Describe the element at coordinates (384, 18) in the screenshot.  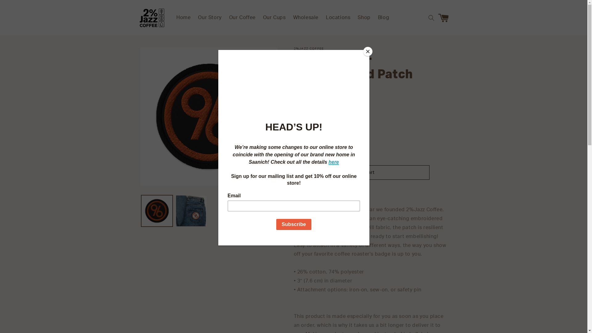
I see `Blog` at that location.